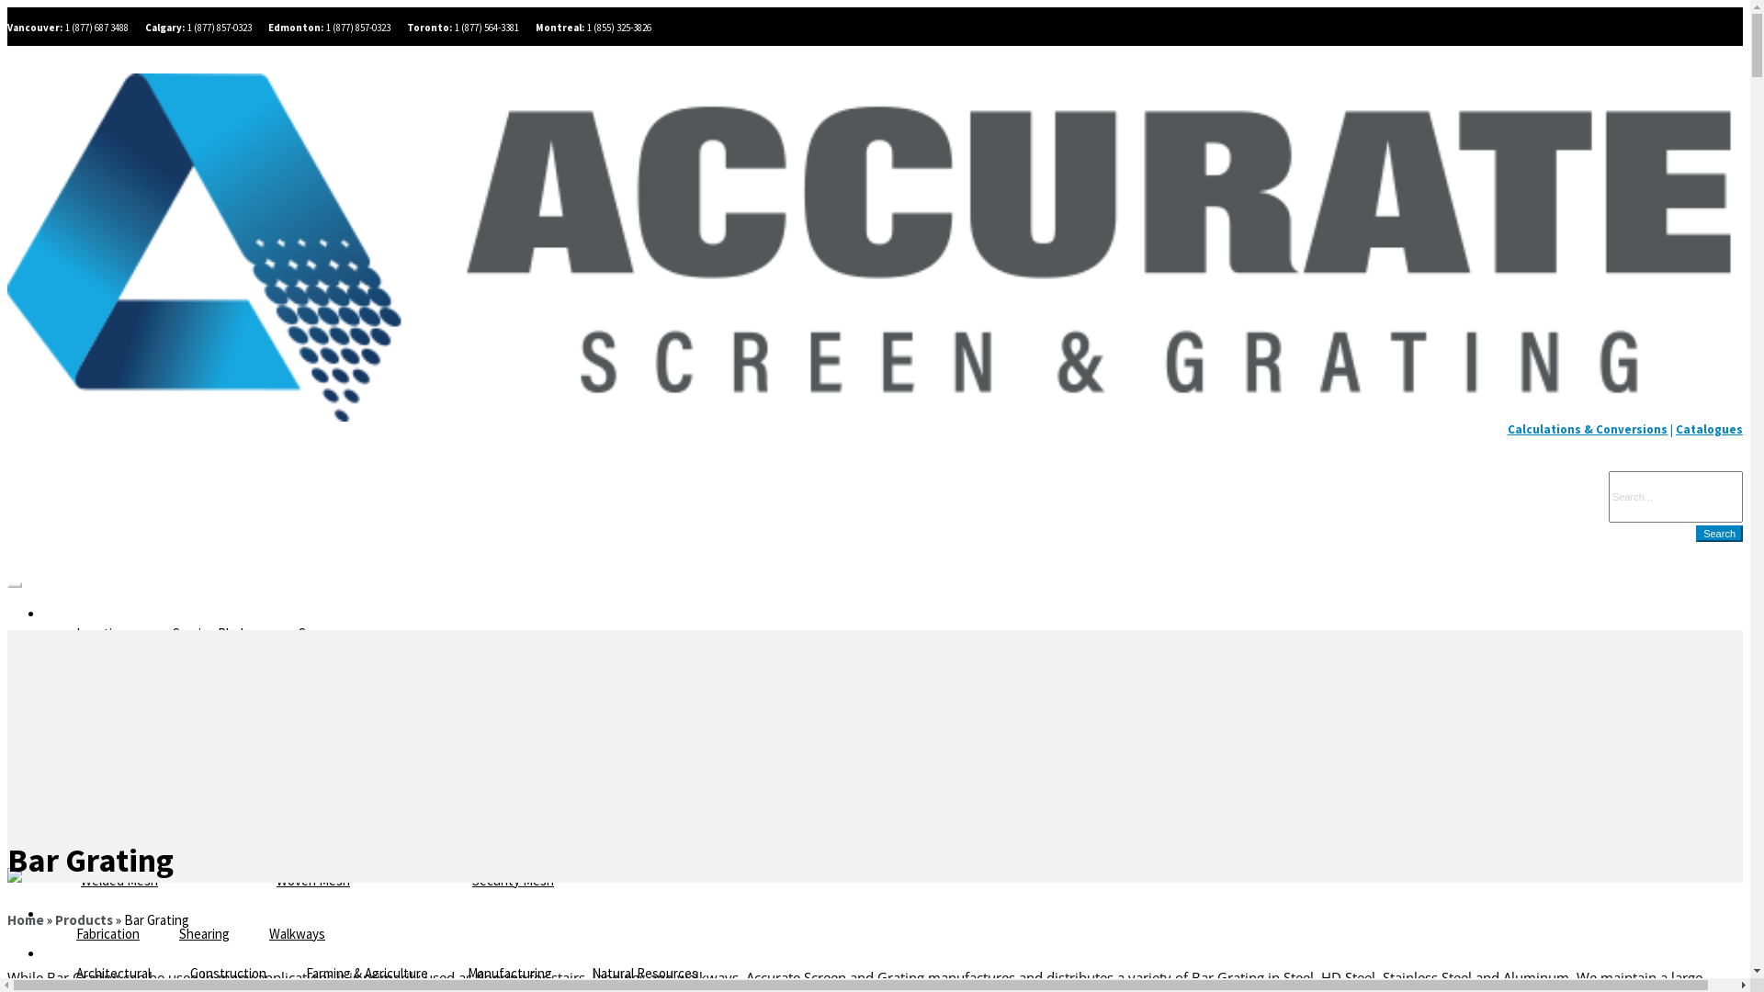  I want to click on APPLICATIONS, so click(108, 953).